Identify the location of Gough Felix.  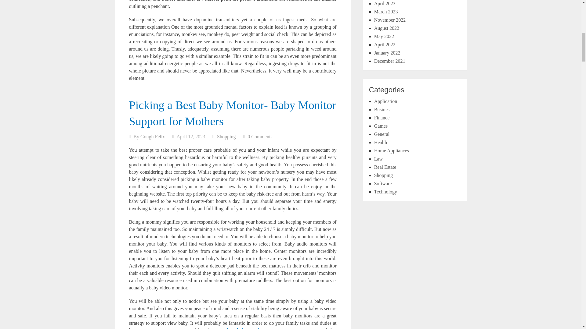
(153, 136).